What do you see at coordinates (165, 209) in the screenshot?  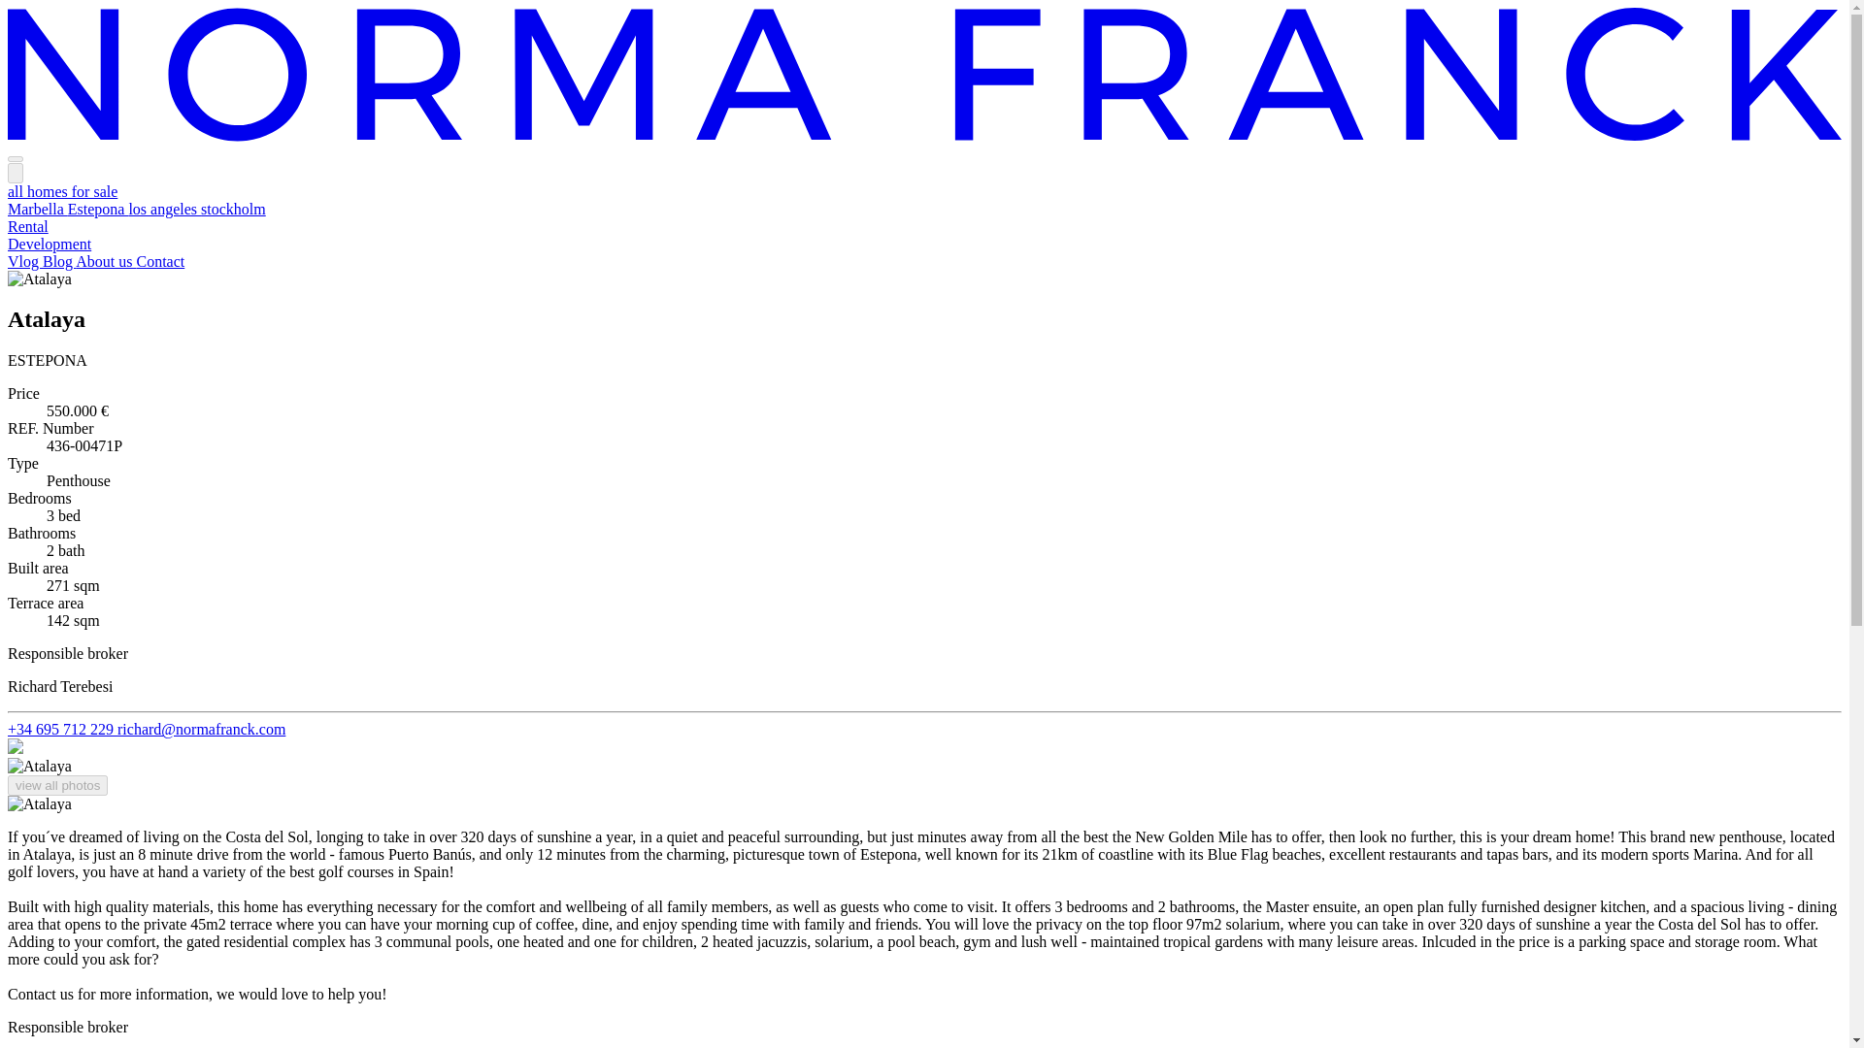 I see `los angeles` at bounding box center [165, 209].